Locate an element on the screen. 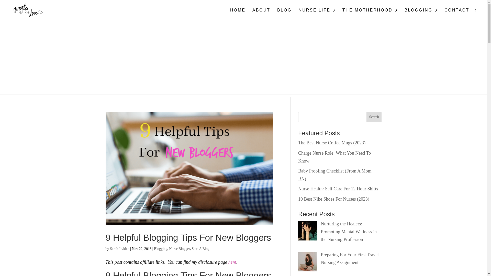  BLOGGING is located at coordinates (421, 14).